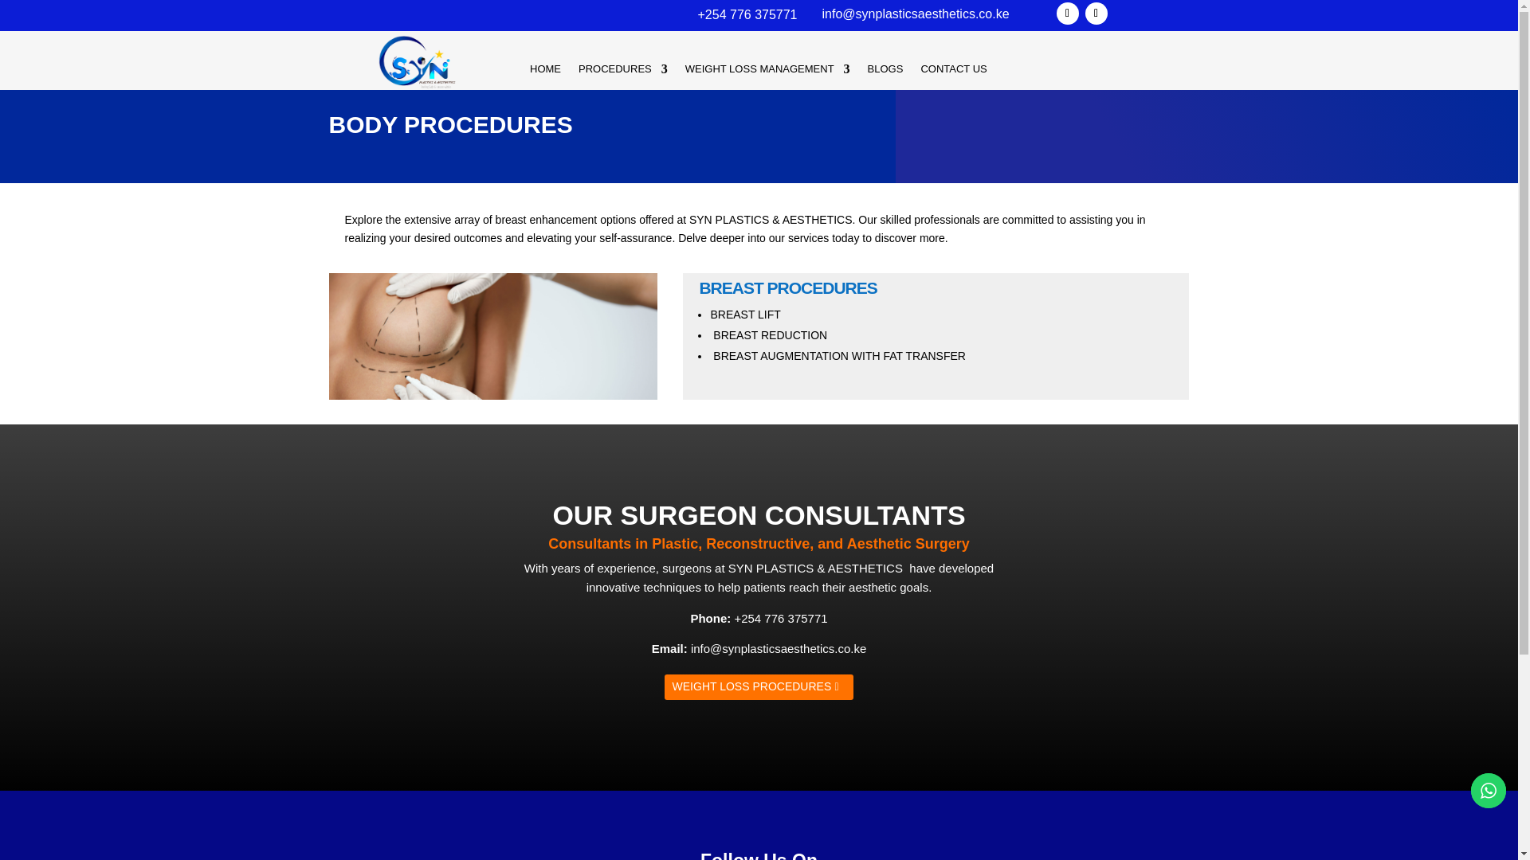  What do you see at coordinates (1096, 14) in the screenshot?
I see `Follow on Instagram` at bounding box center [1096, 14].